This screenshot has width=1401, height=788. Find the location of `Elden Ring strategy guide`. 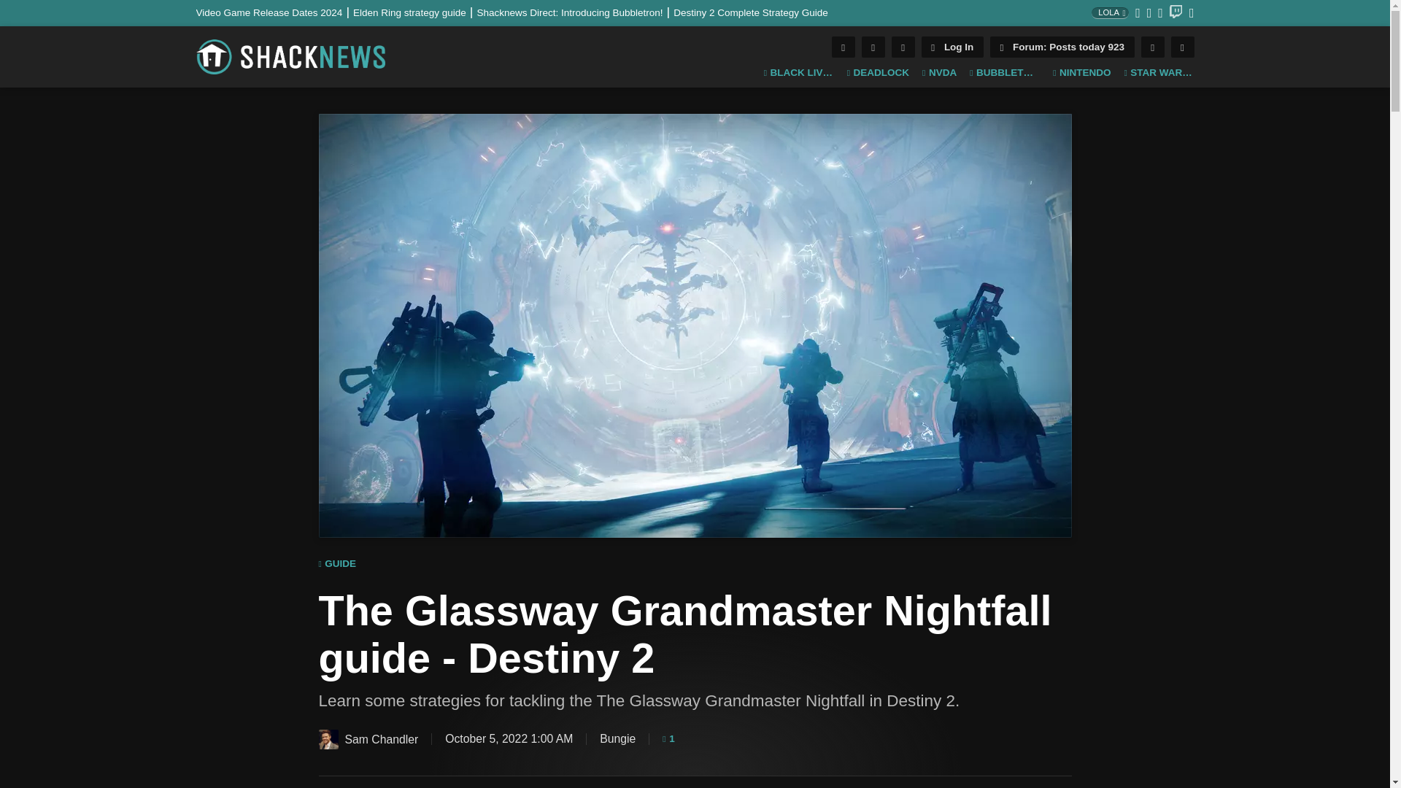

Elden Ring strategy guide is located at coordinates (414, 12).